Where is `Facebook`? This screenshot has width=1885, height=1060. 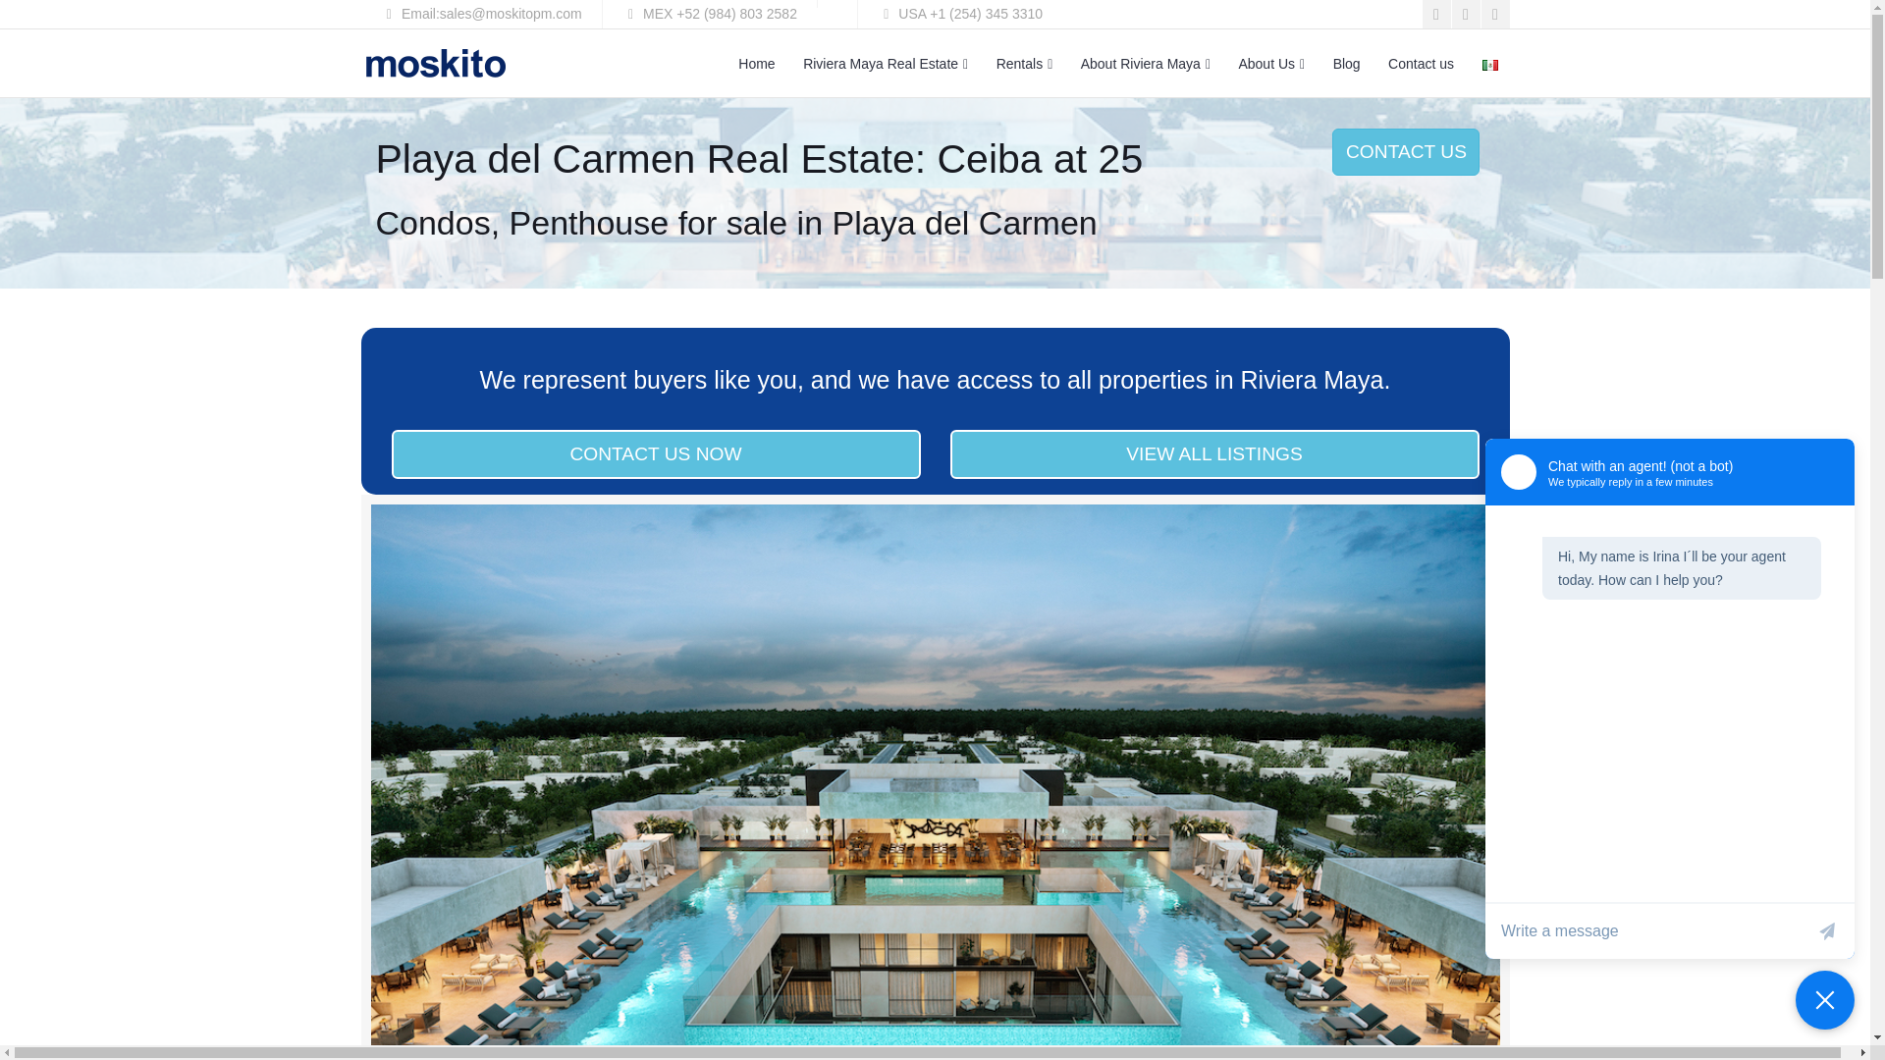 Facebook is located at coordinates (1435, 14).